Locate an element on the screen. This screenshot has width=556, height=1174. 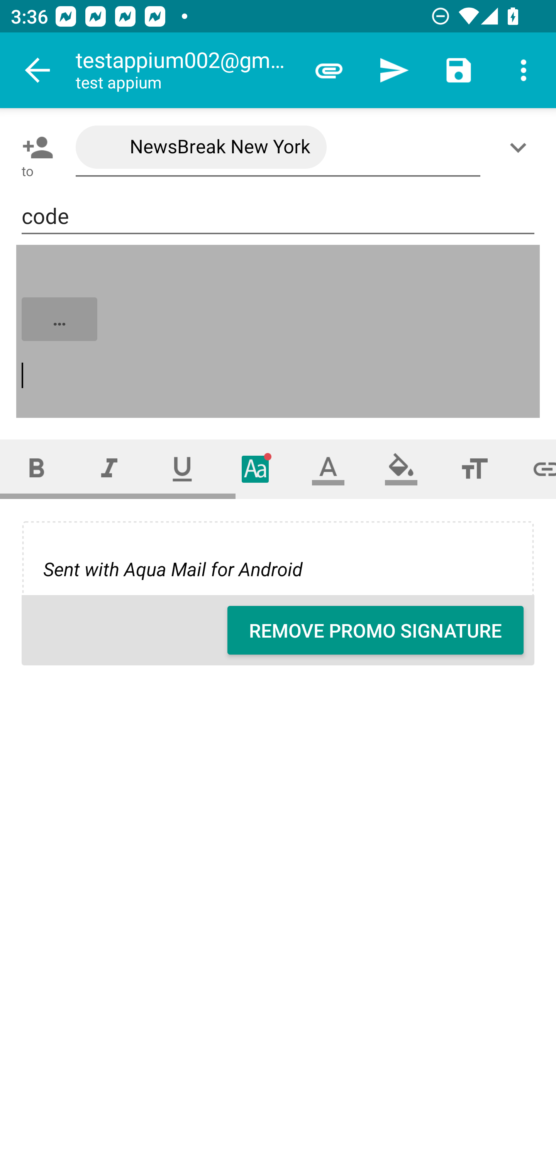
Italic is located at coordinates (109, 469).